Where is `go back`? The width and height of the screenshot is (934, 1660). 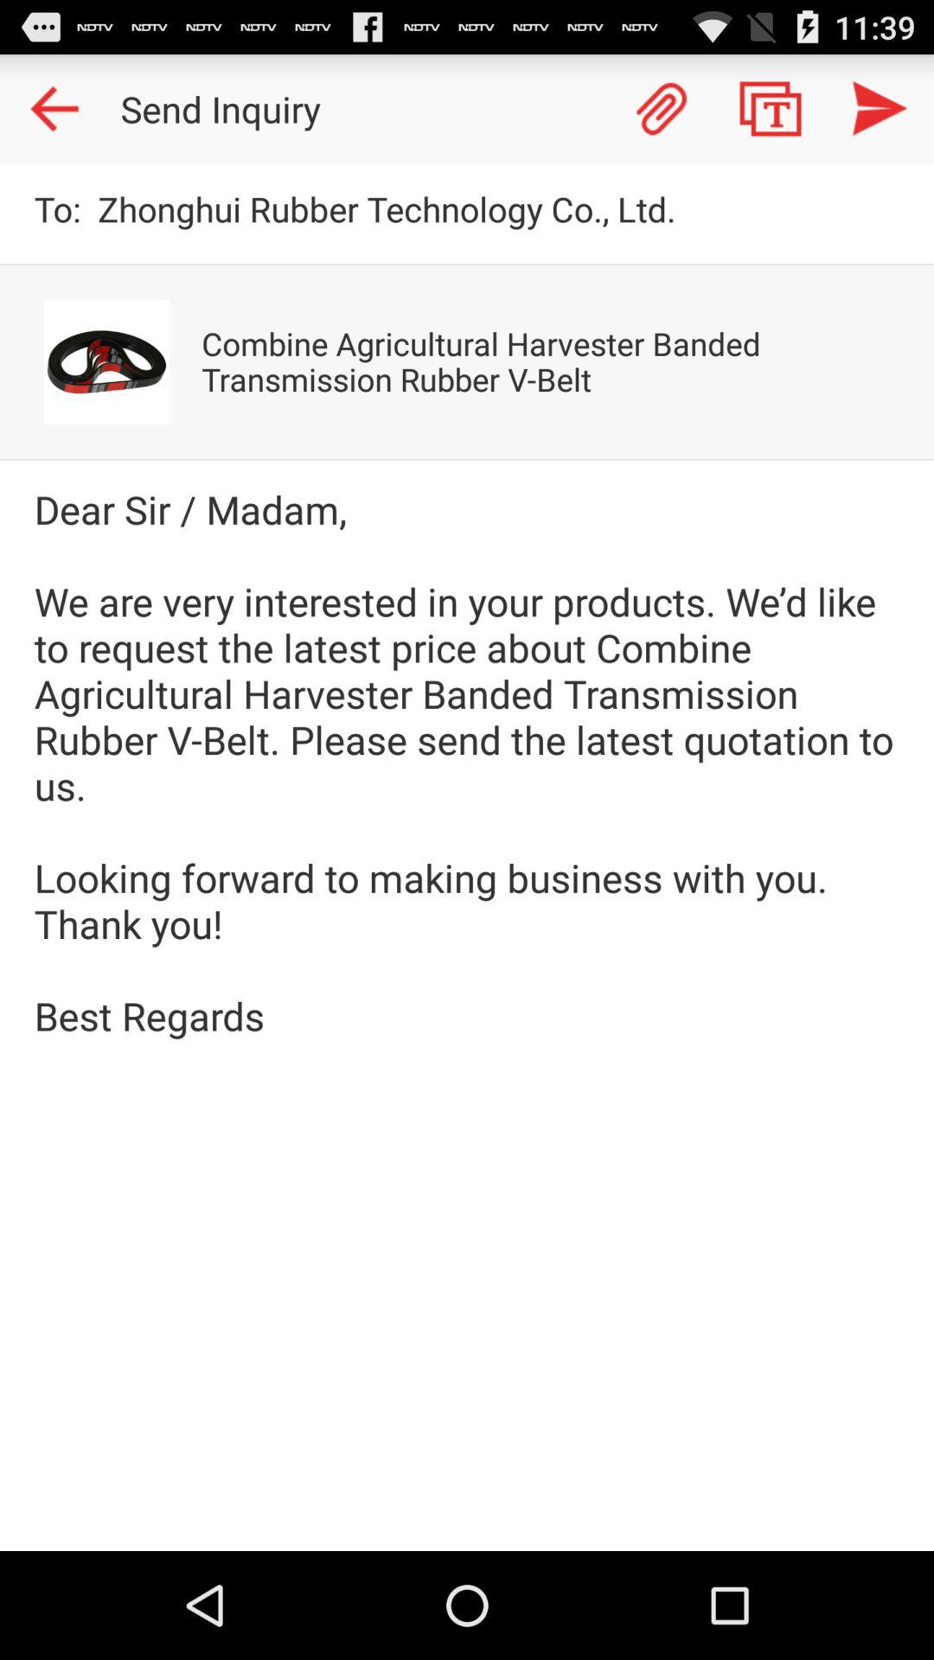
go back is located at coordinates (54, 109).